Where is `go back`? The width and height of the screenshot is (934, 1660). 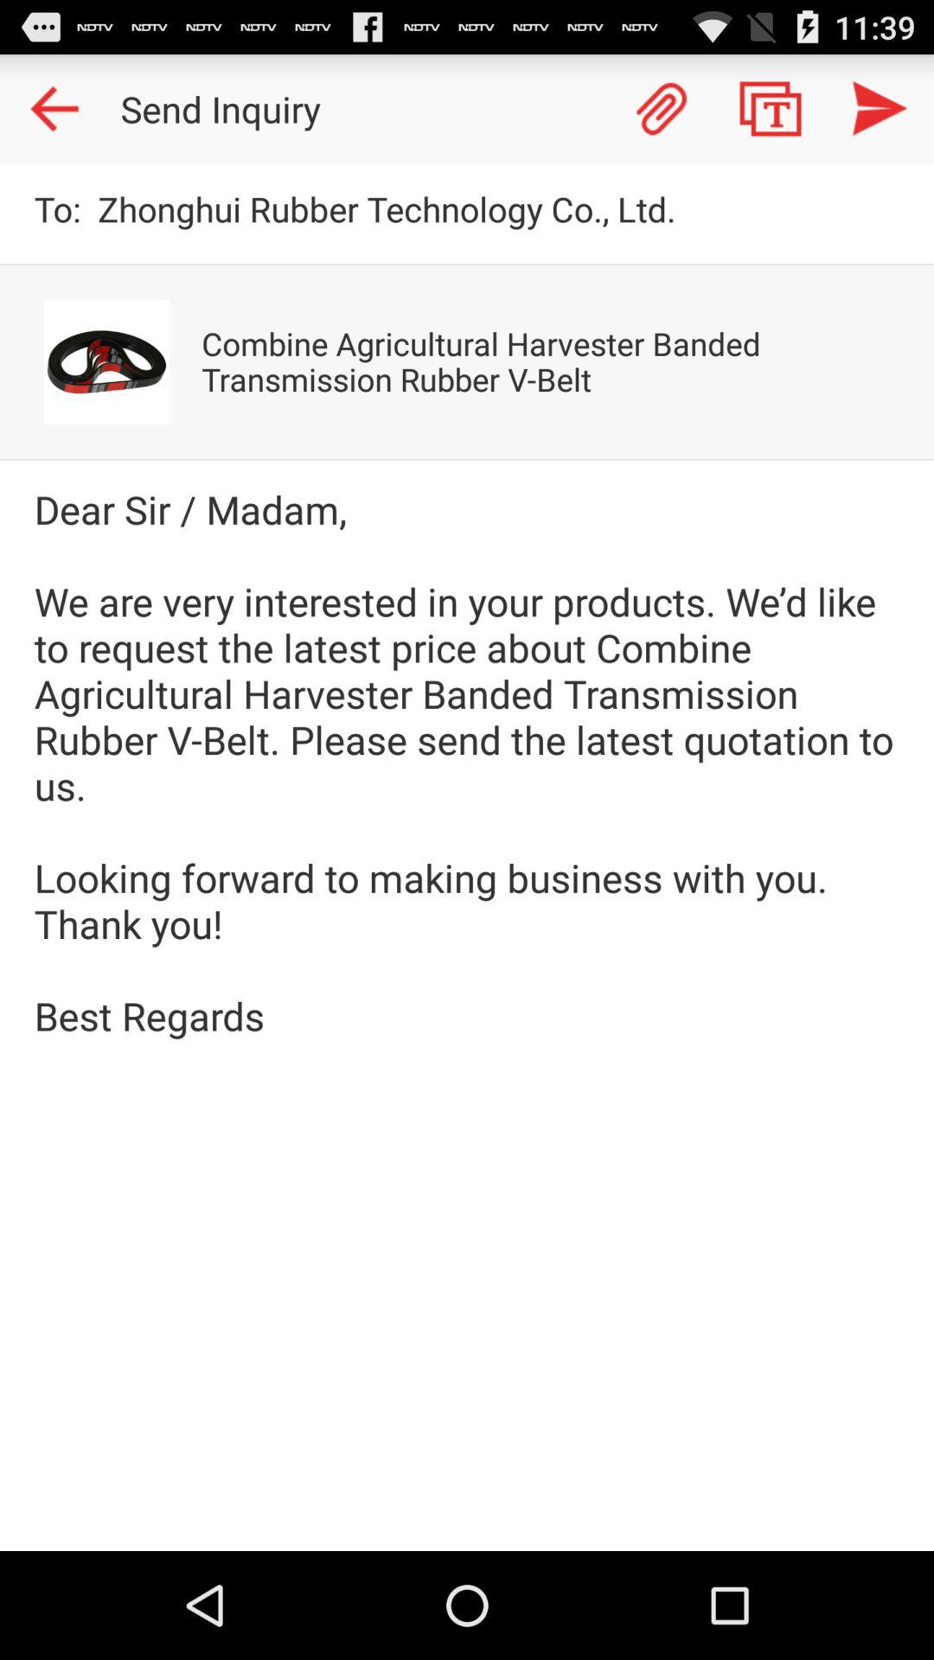
go back is located at coordinates (54, 109).